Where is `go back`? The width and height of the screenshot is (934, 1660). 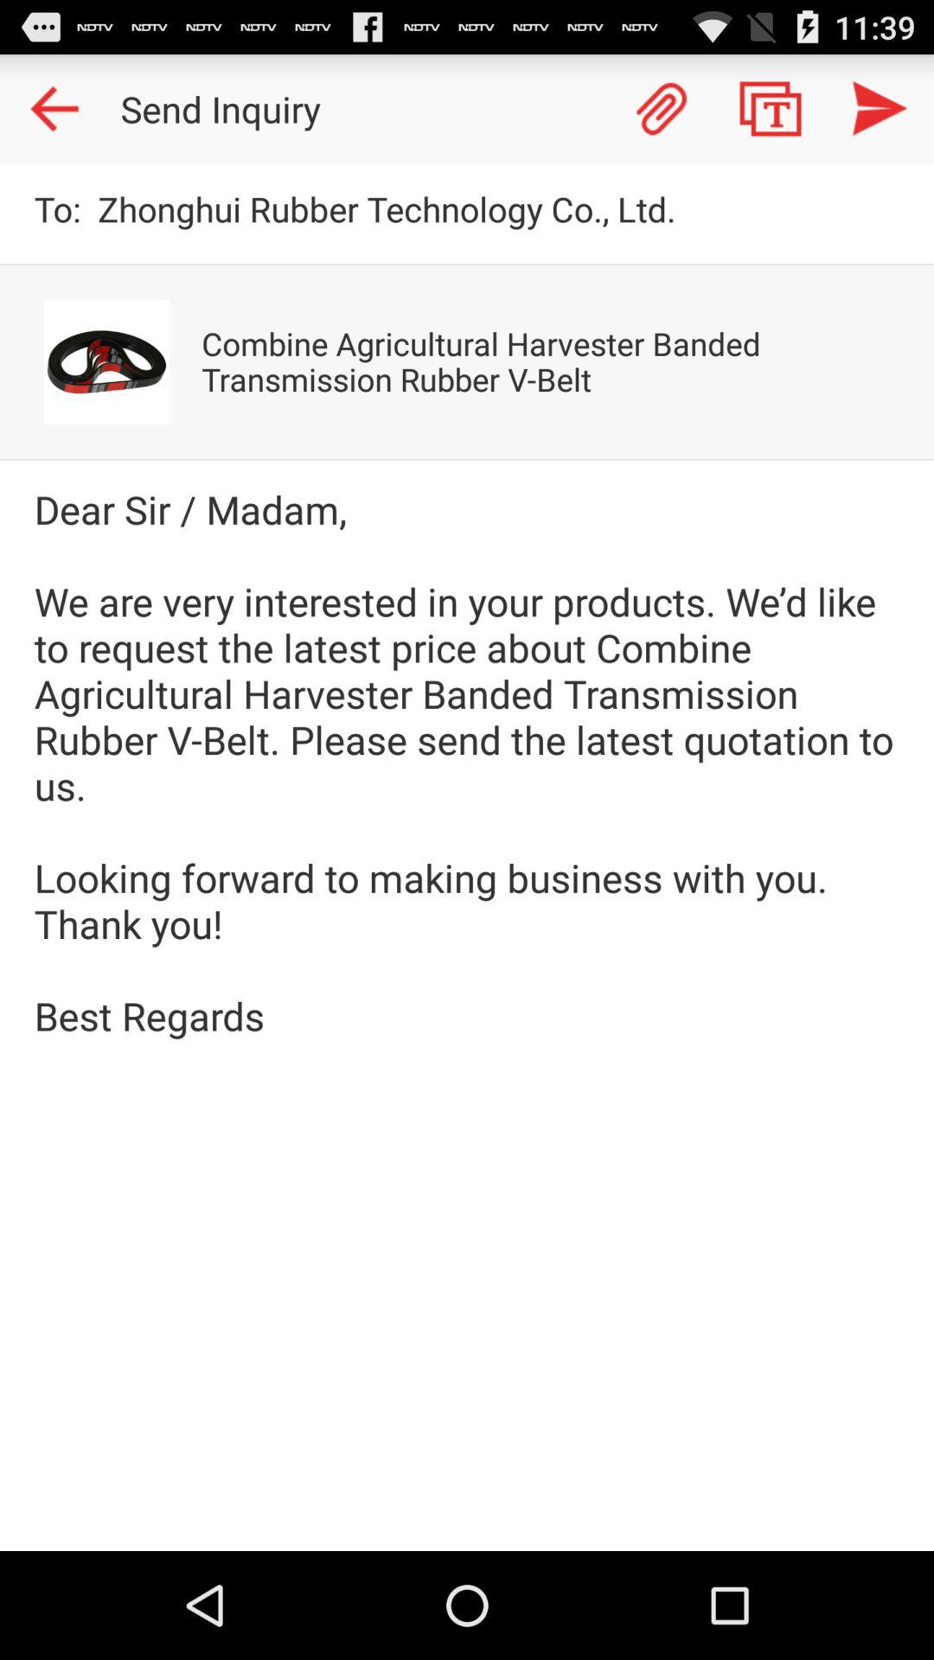
go back is located at coordinates (54, 109).